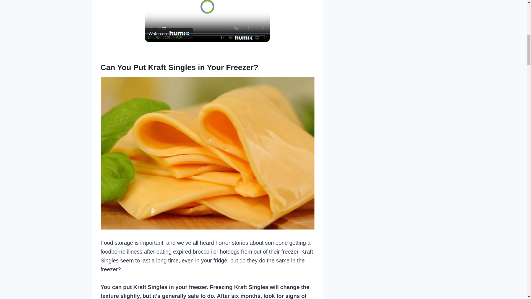 The width and height of the screenshot is (531, 299). I want to click on Playback Rate, so click(222, 38).